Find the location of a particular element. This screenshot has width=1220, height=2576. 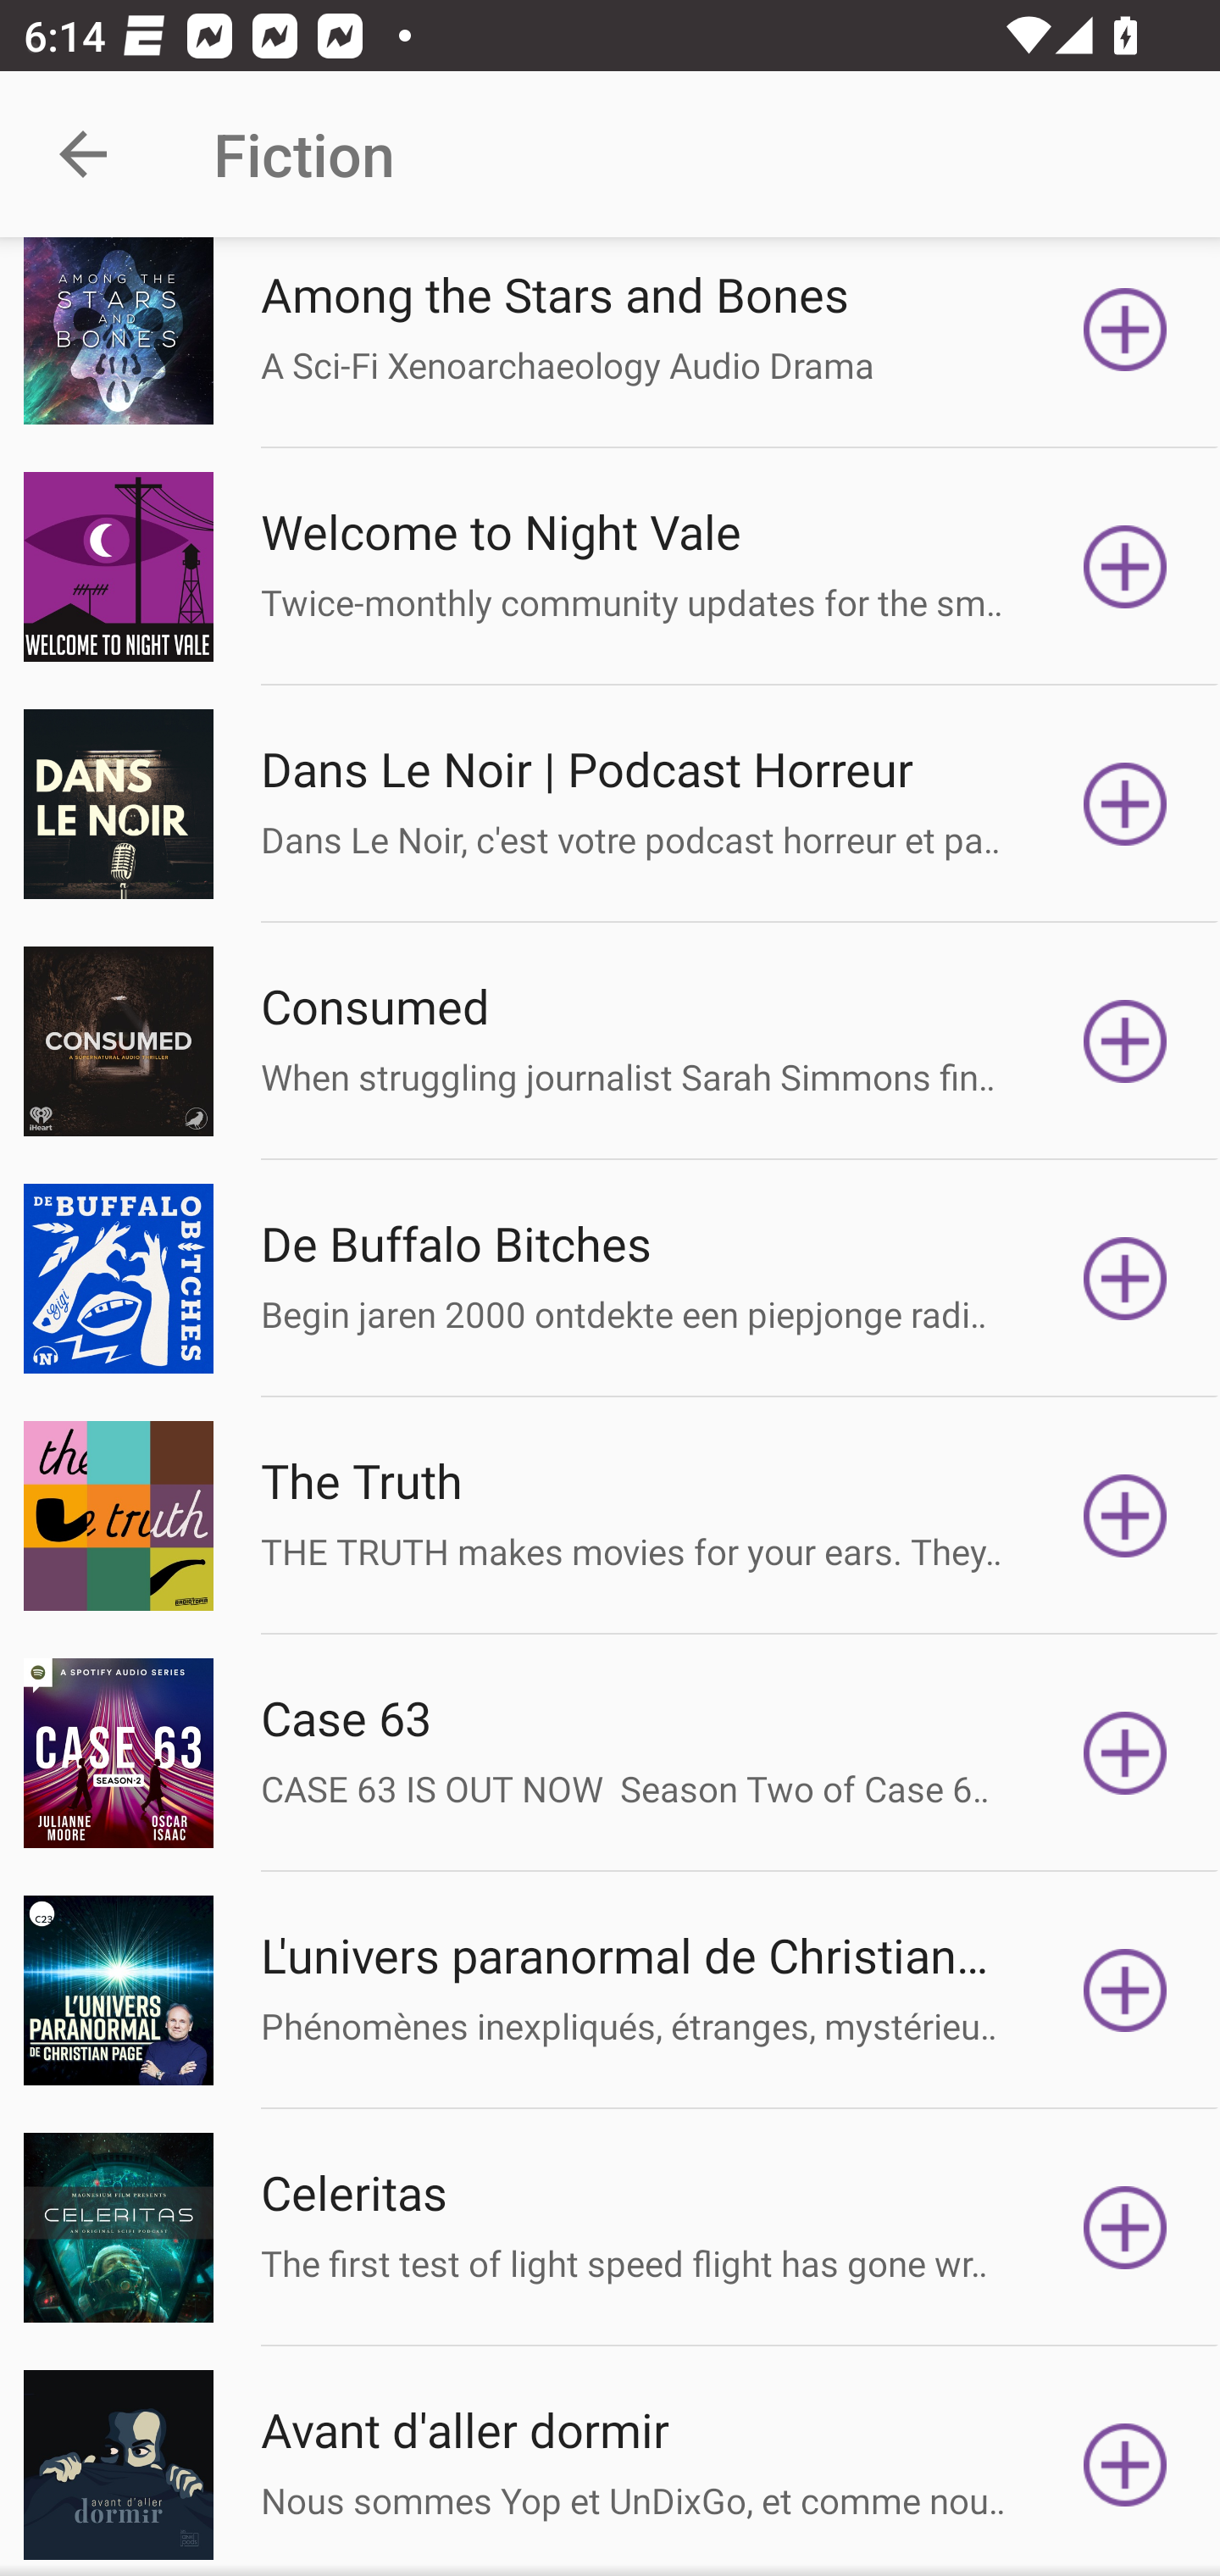

Subscribe is located at coordinates (1125, 1752).